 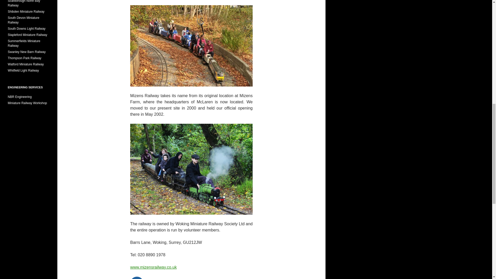 I want to click on www.mizensrailway.co.uk, so click(x=153, y=267).